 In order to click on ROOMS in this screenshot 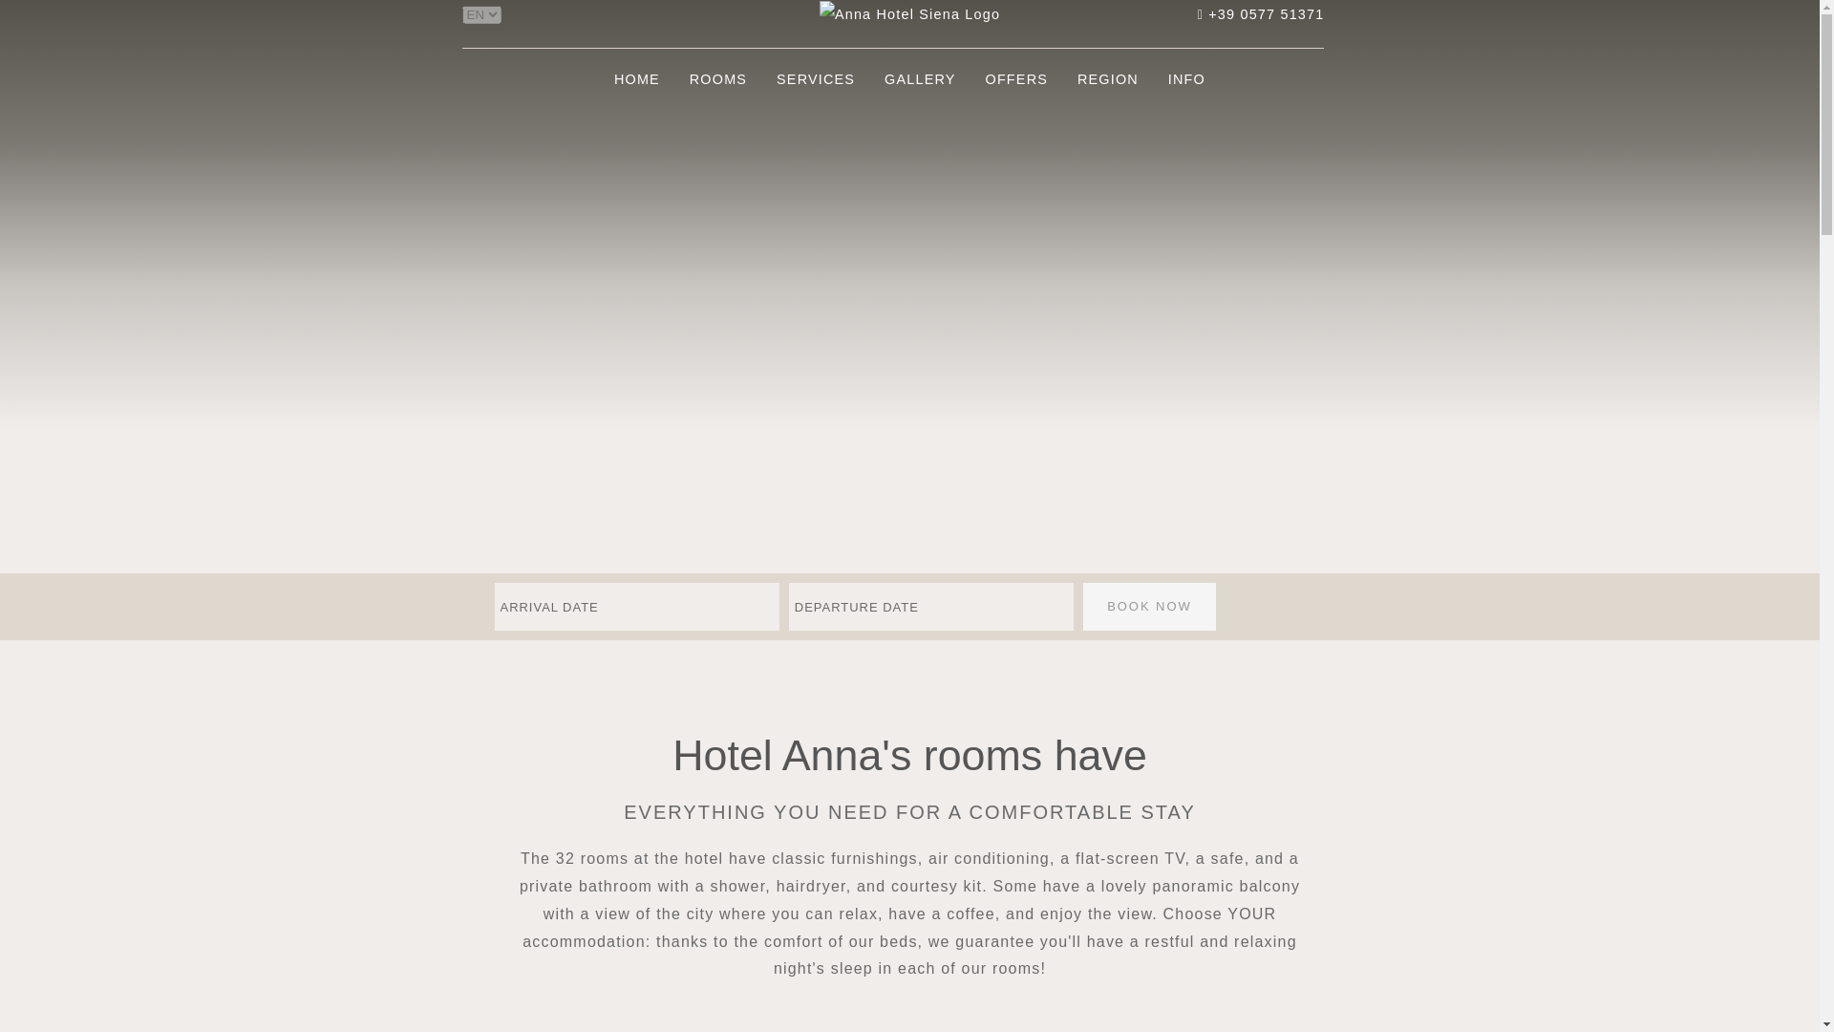, I will do `click(717, 78)`.